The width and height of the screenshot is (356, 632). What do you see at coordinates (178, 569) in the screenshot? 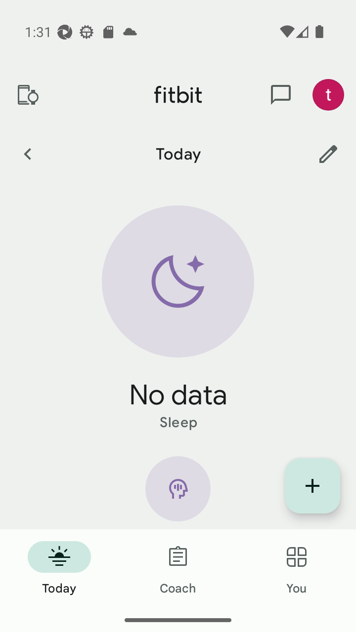
I see `Coach` at bounding box center [178, 569].